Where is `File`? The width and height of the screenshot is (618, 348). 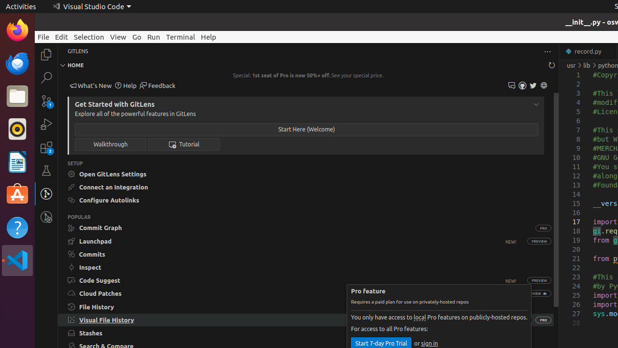
File is located at coordinates (43, 37).